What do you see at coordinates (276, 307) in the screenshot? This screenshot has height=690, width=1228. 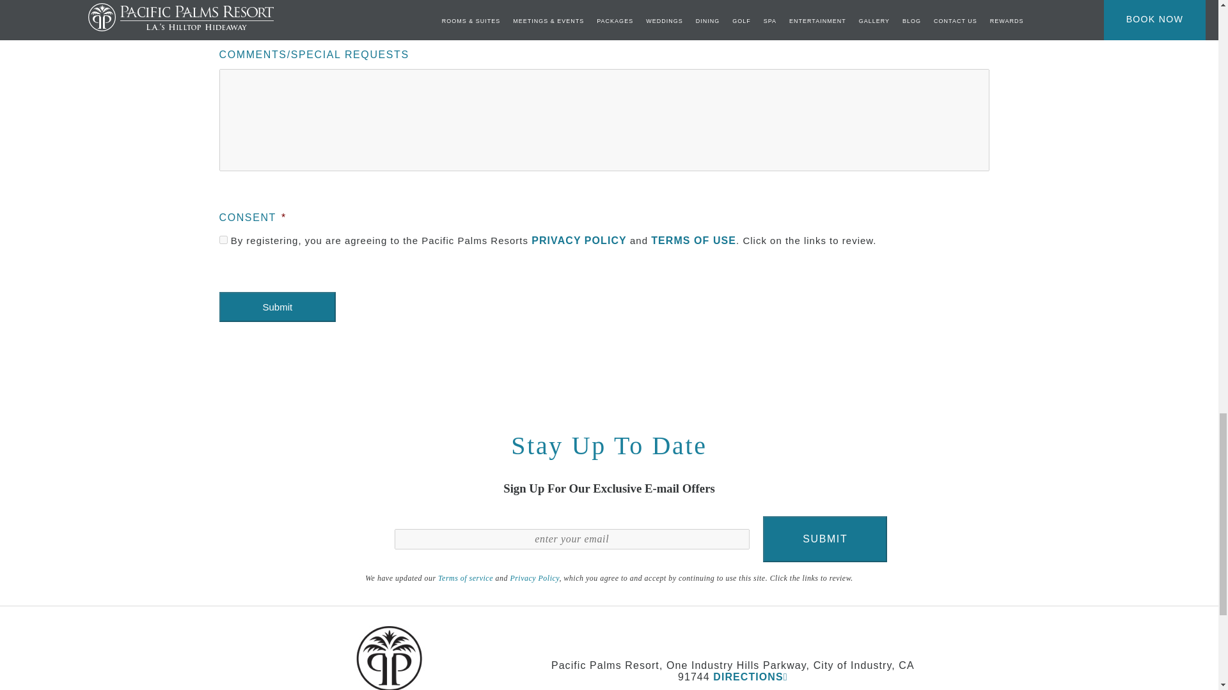 I see `Submit` at bounding box center [276, 307].